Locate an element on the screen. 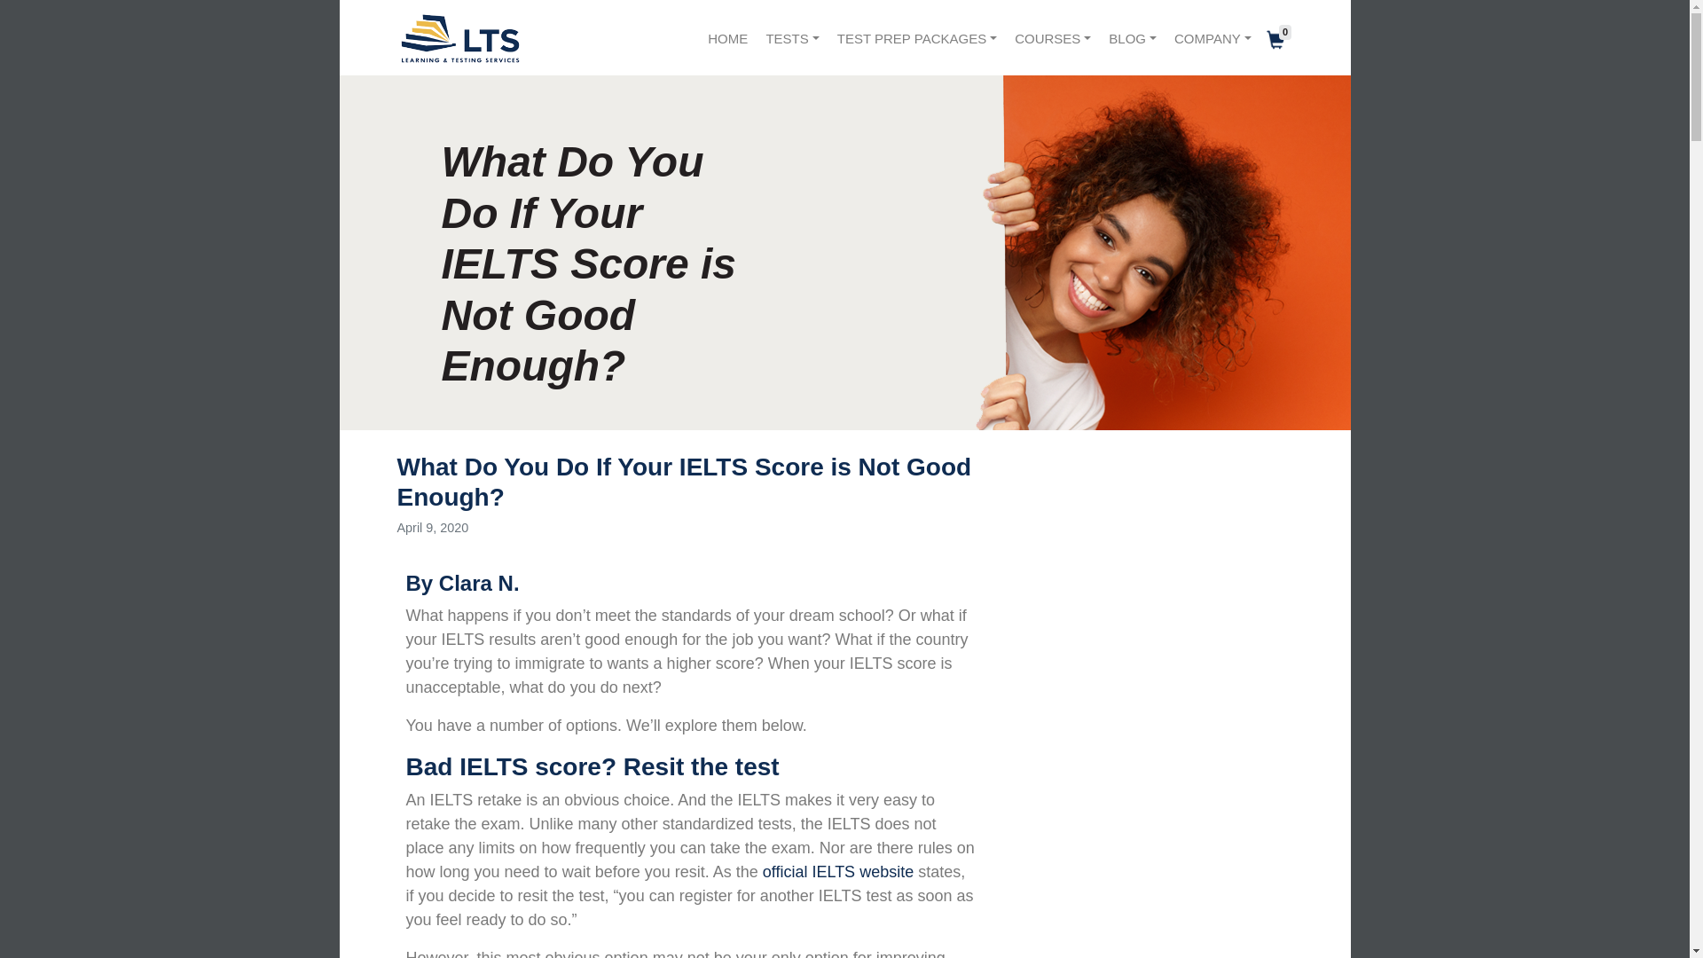 This screenshot has width=1703, height=958. 0 is located at coordinates (1285, 37).